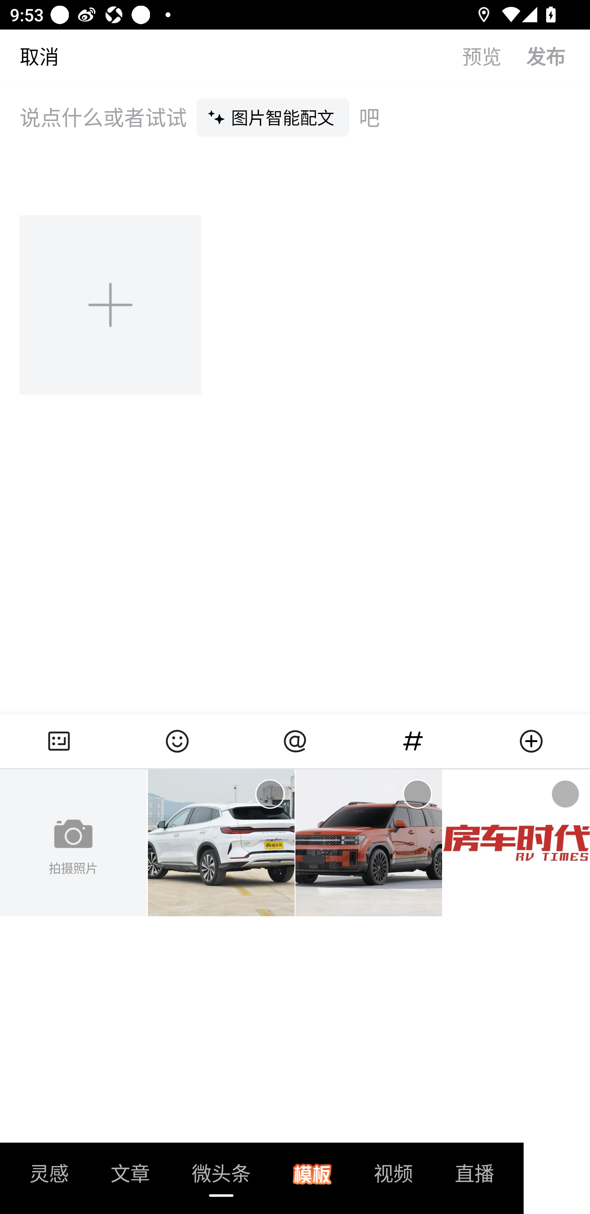 This screenshot has height=1214, width=590. I want to click on at, so click(295, 741).